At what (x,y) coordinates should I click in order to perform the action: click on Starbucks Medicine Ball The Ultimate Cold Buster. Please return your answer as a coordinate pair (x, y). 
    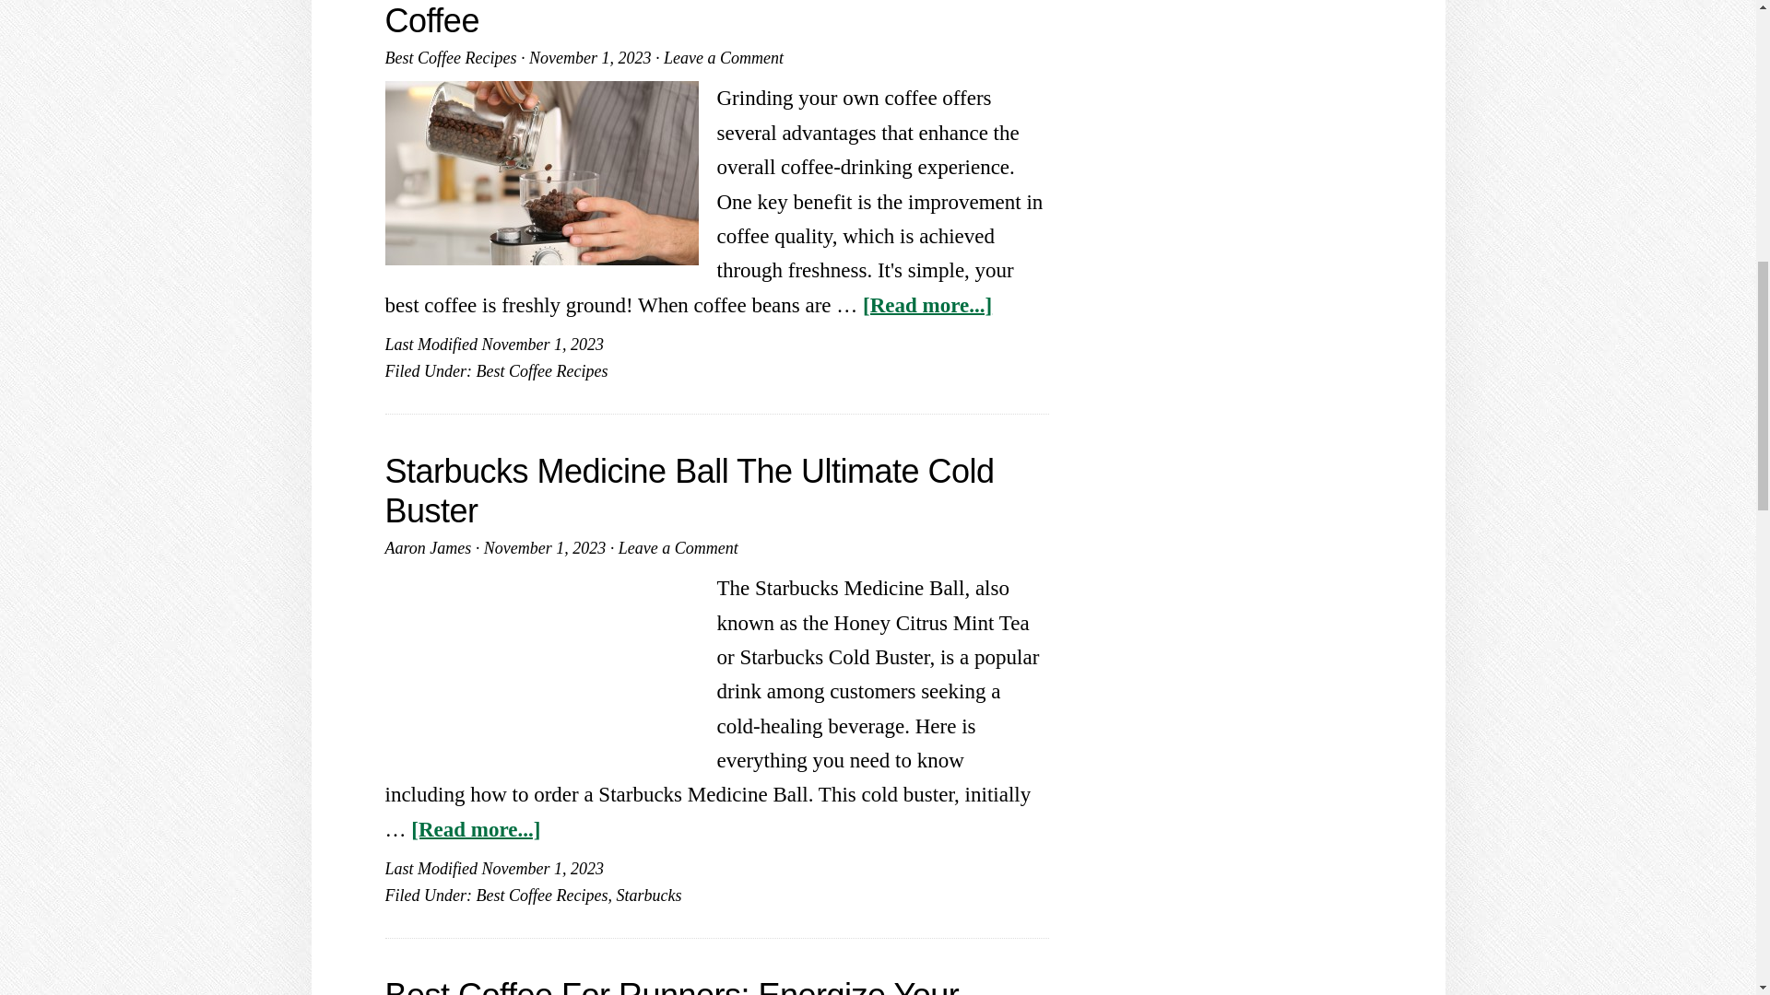
    Looking at the image, I should click on (690, 490).